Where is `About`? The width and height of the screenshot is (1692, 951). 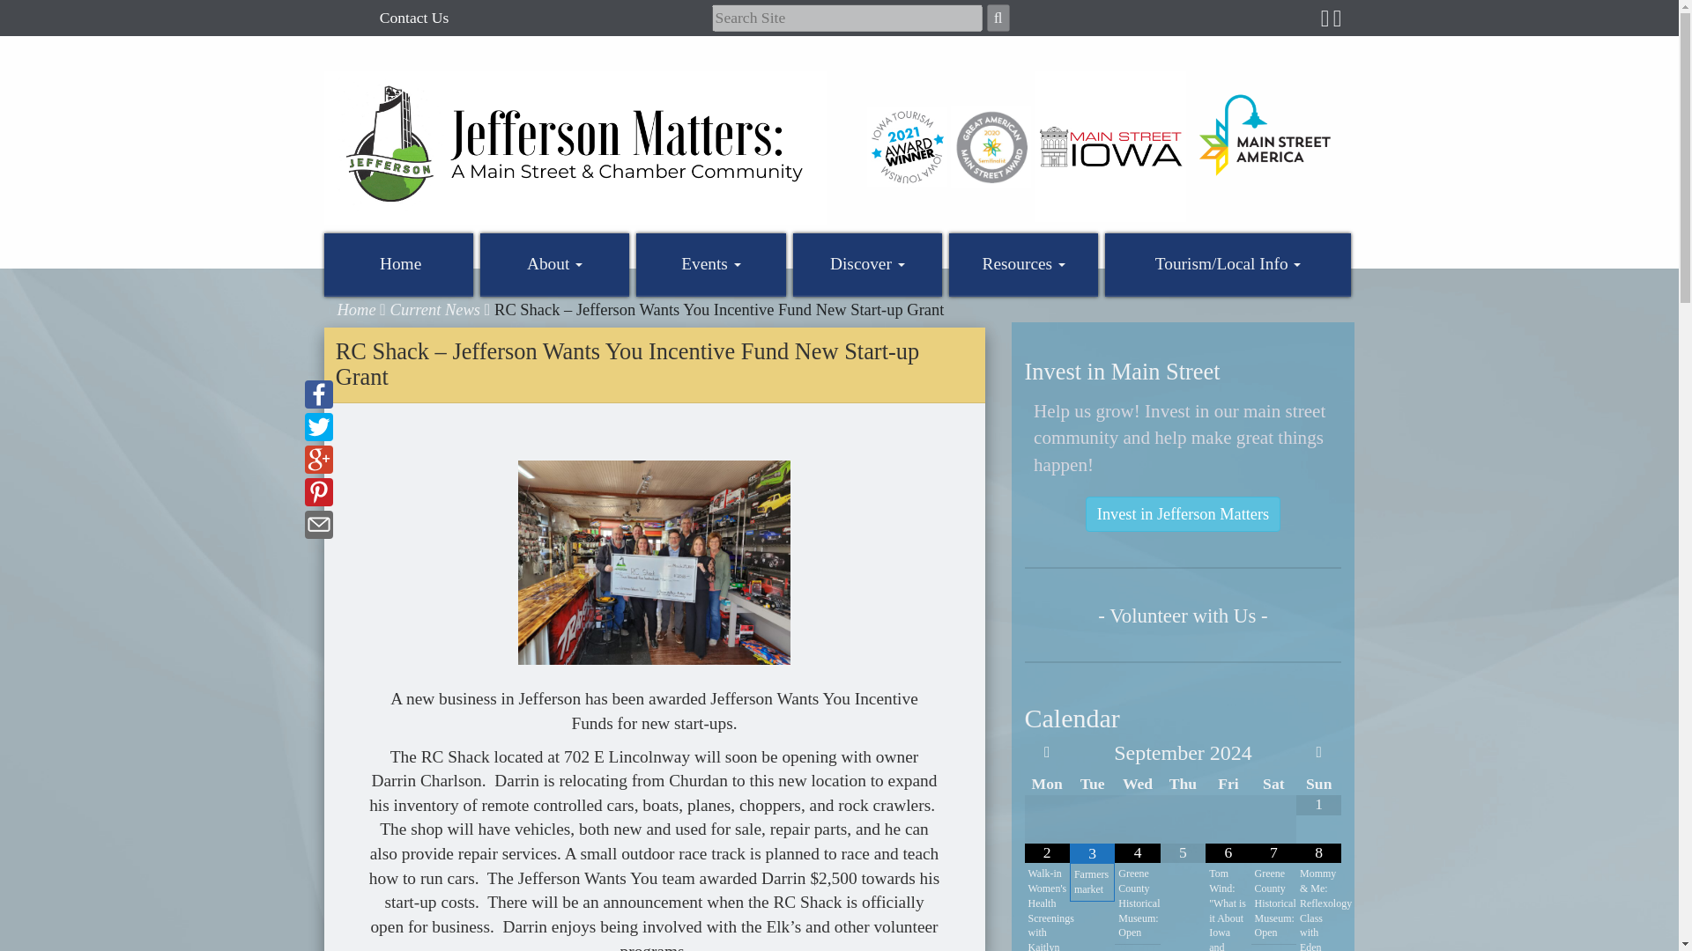
About is located at coordinates (555, 264).